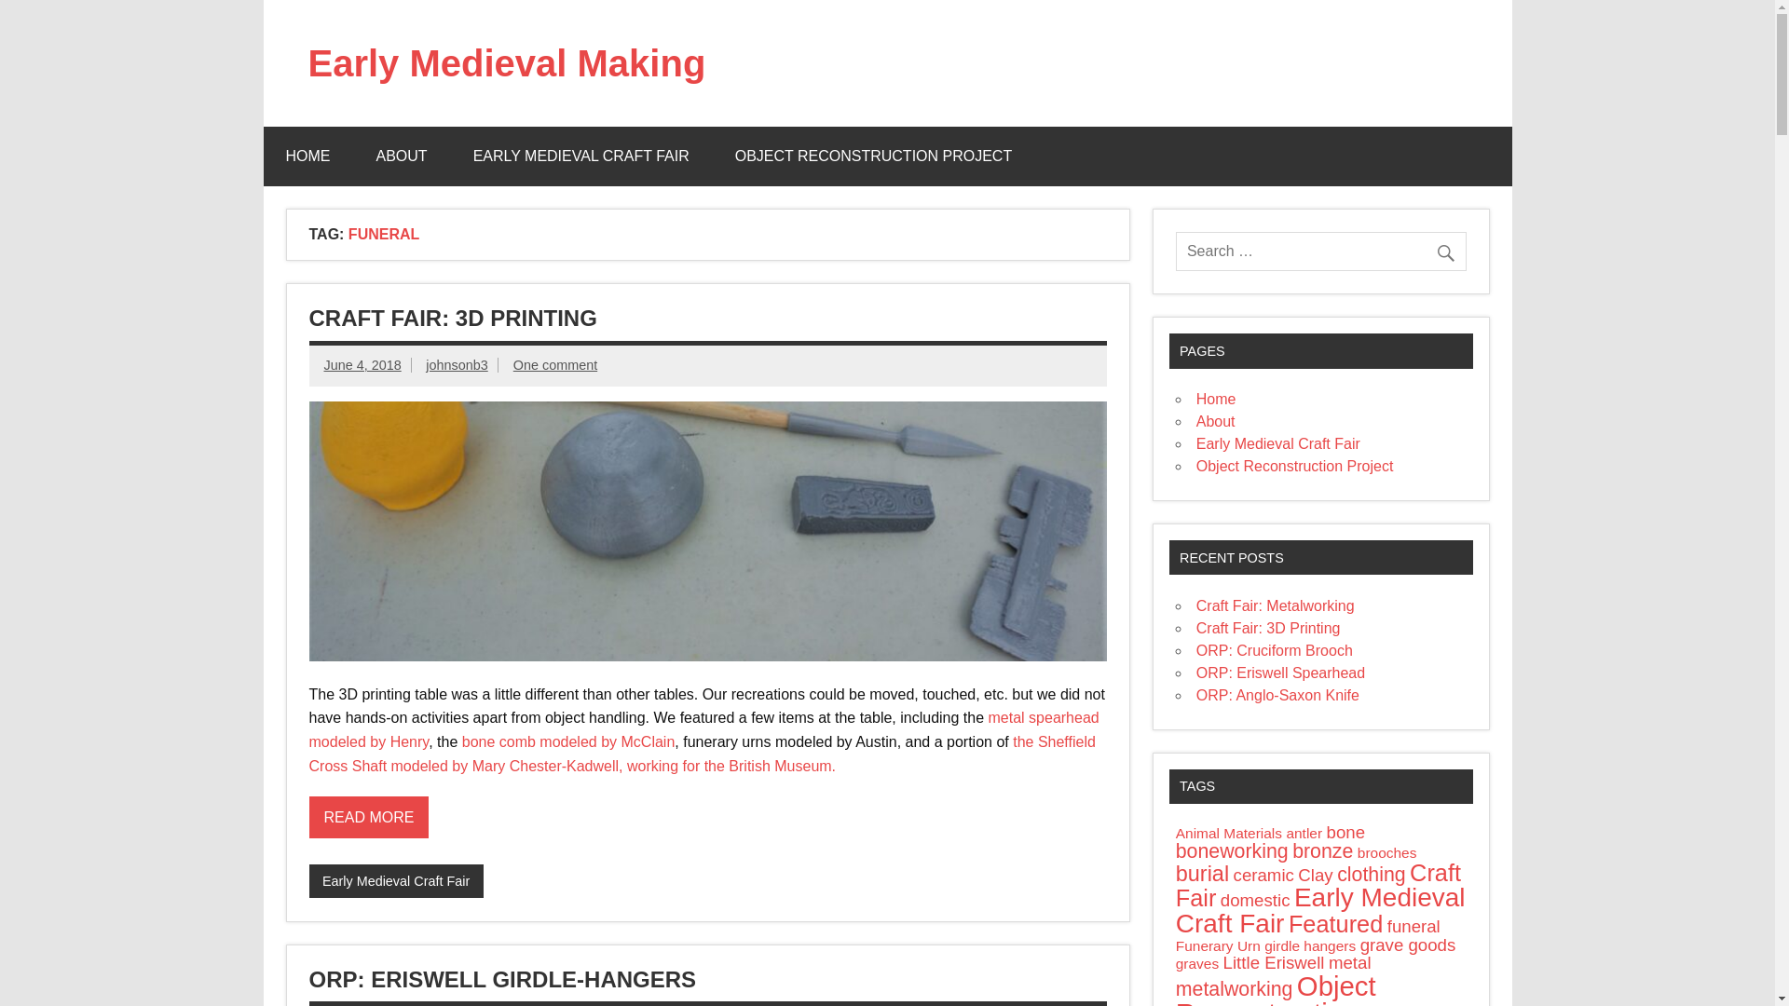 This screenshot has width=1789, height=1006. What do you see at coordinates (874, 156) in the screenshot?
I see `OBJECT RECONSTRUCTION PROJECT` at bounding box center [874, 156].